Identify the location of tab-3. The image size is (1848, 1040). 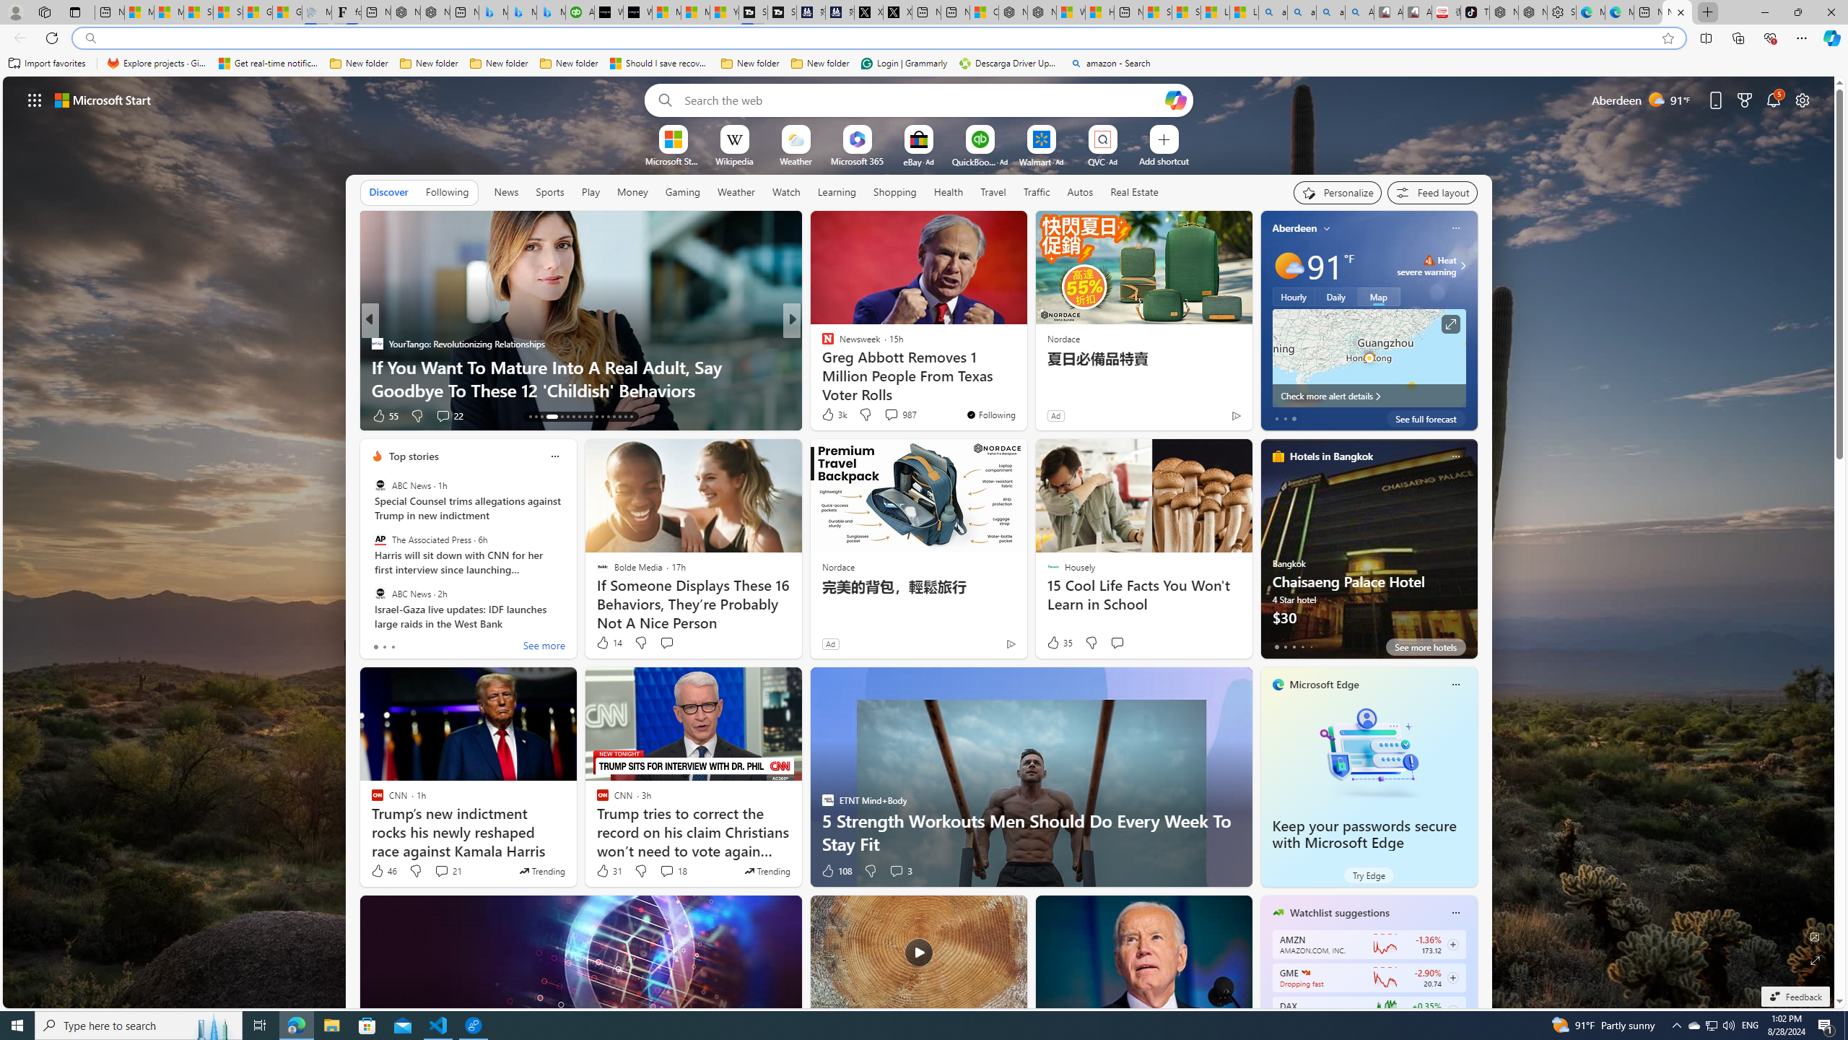
(1302, 646).